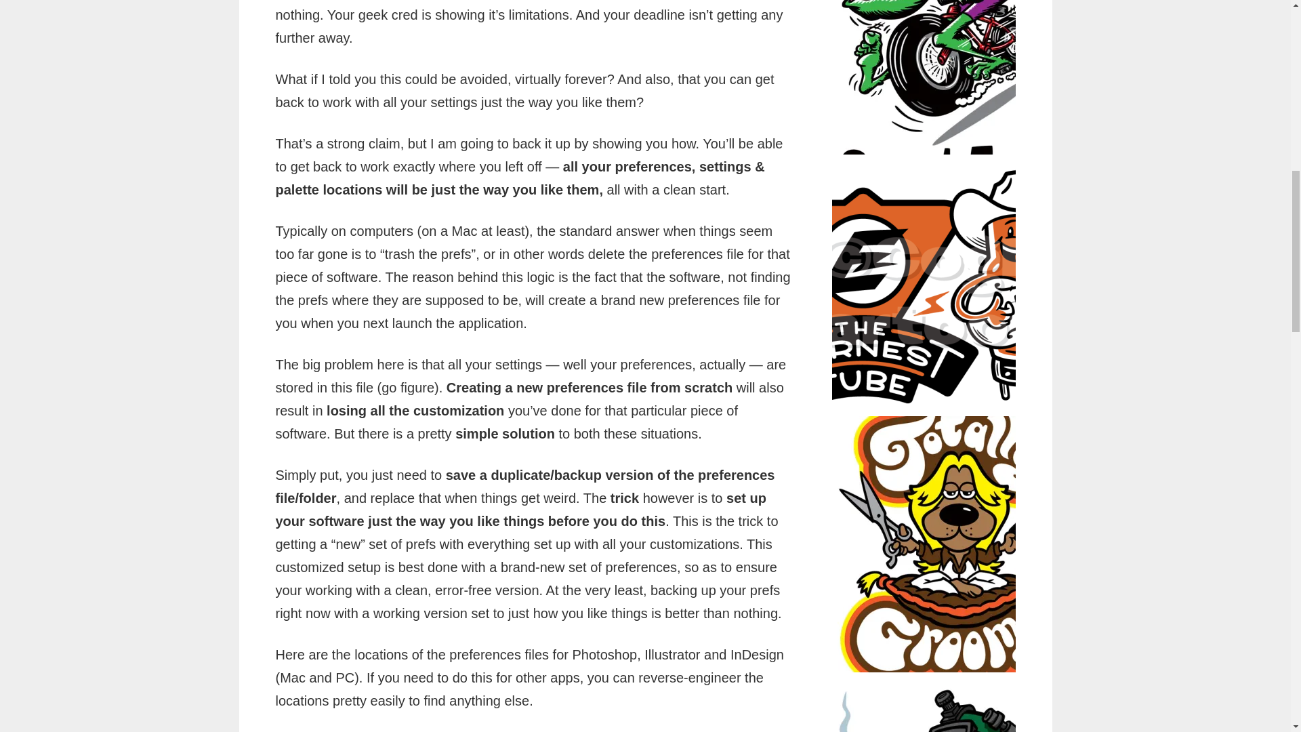 This screenshot has width=1301, height=732. Describe the element at coordinates (959, 544) in the screenshot. I see `totally-groomy-logo-coghill` at that location.